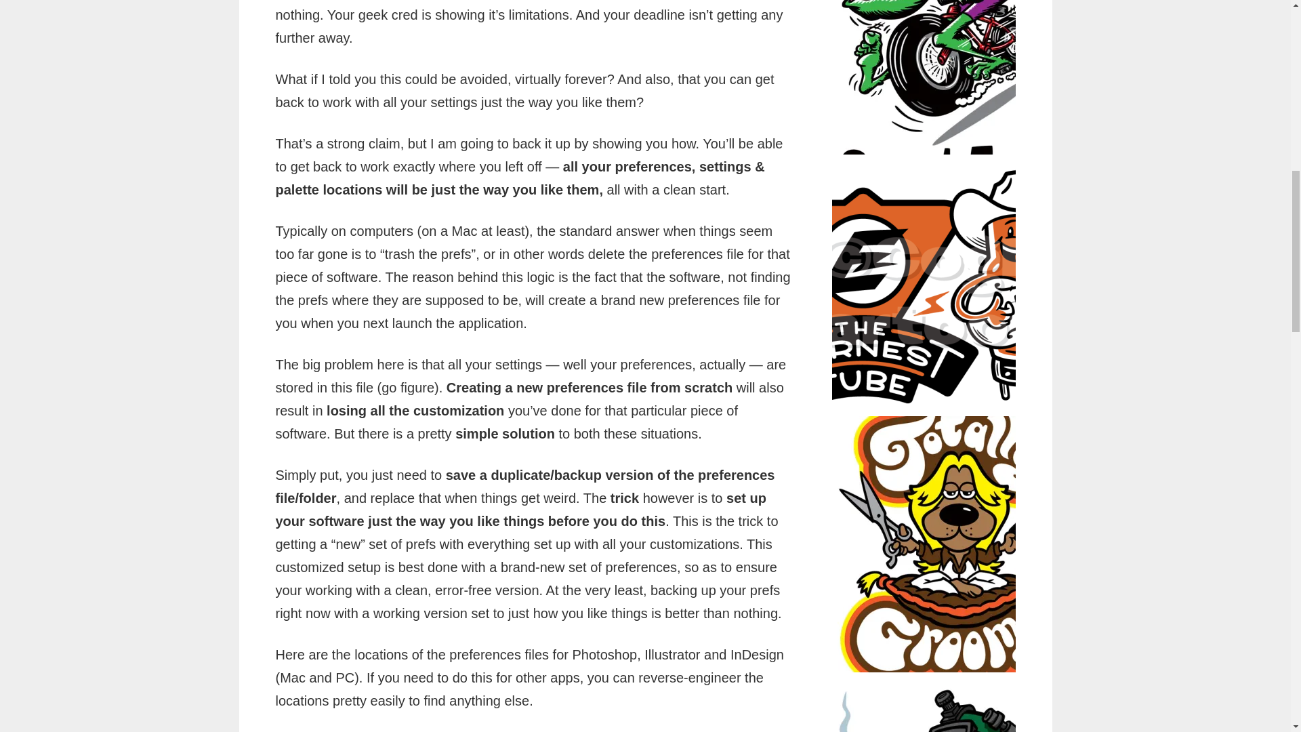 This screenshot has width=1301, height=732. Describe the element at coordinates (959, 544) in the screenshot. I see `totally-groomy-logo-coghill` at that location.